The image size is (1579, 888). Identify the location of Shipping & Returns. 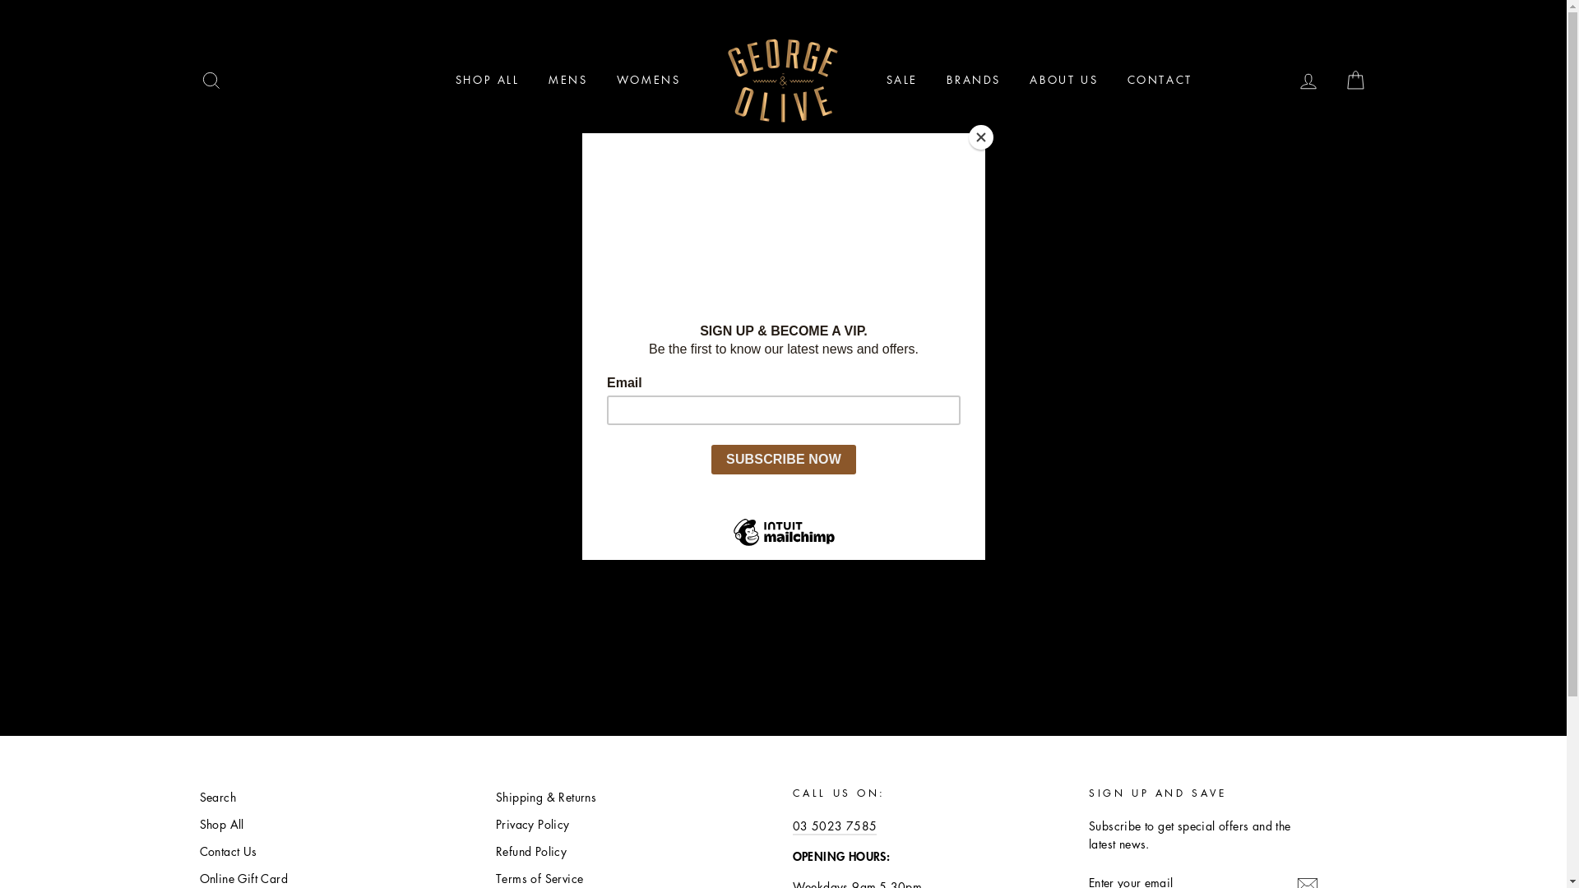
(546, 798).